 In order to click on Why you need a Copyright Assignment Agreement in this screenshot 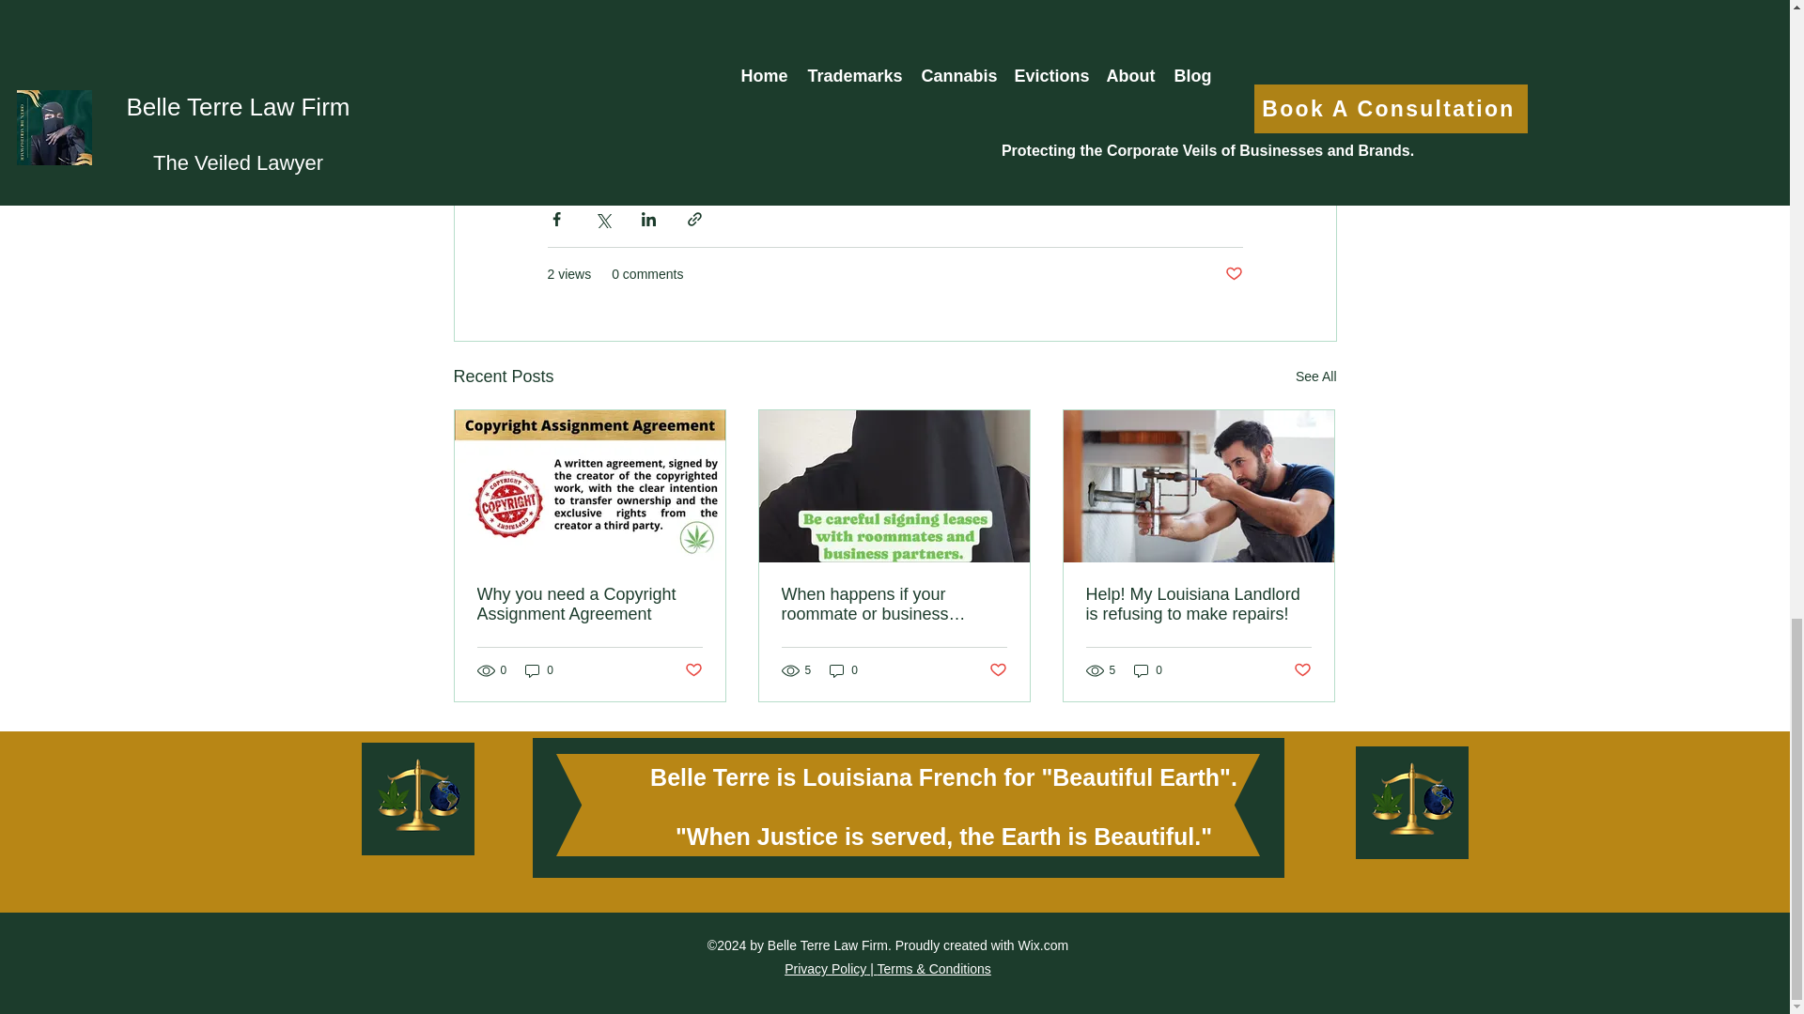, I will do `click(590, 605)`.